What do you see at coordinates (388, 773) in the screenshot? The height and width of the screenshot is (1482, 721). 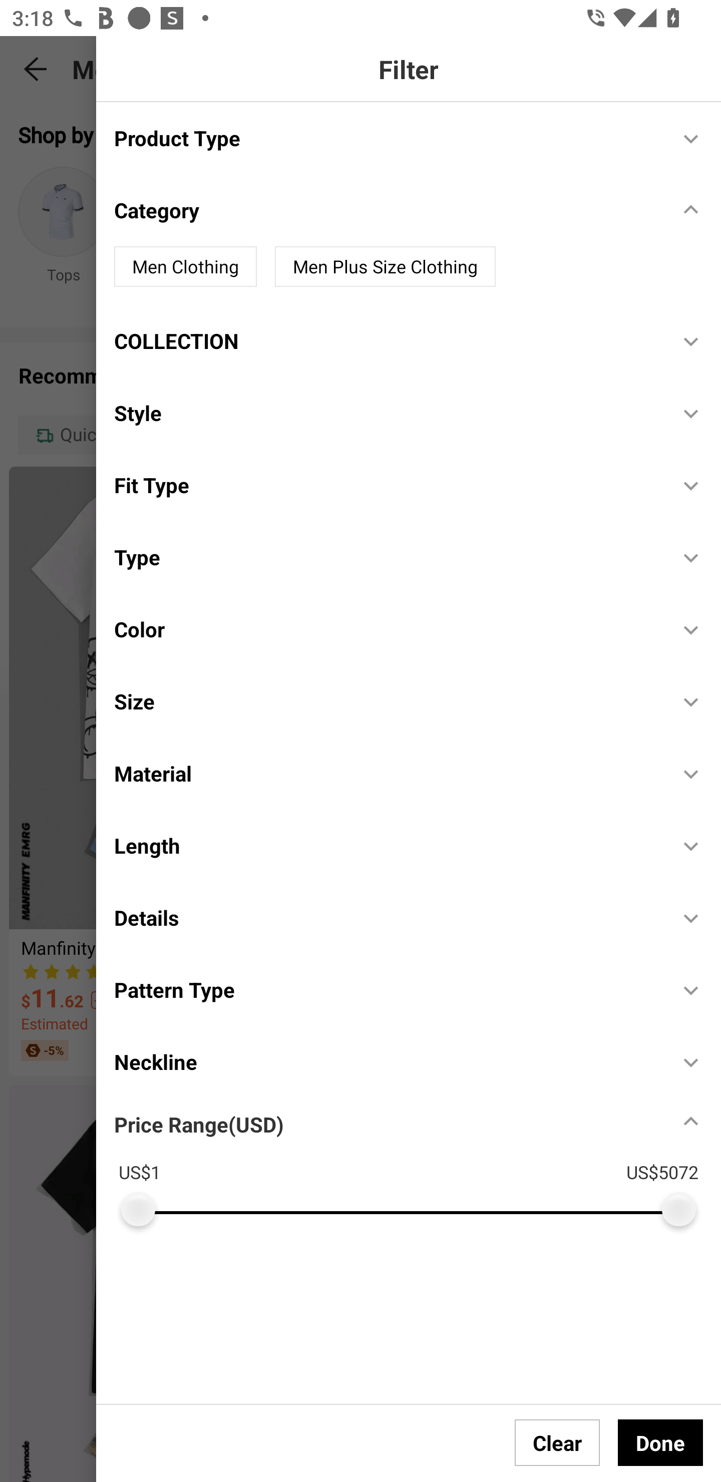 I see `Material` at bounding box center [388, 773].